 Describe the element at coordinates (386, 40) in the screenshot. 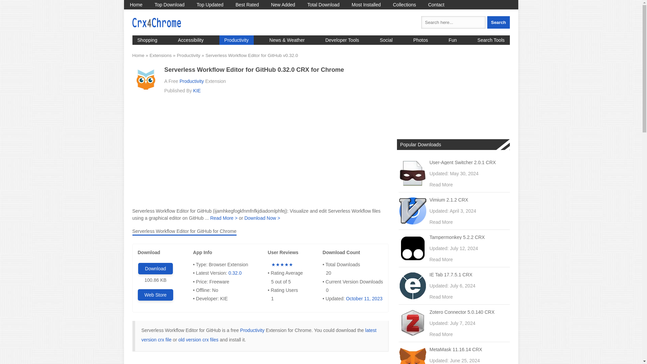

I see `Social` at that location.